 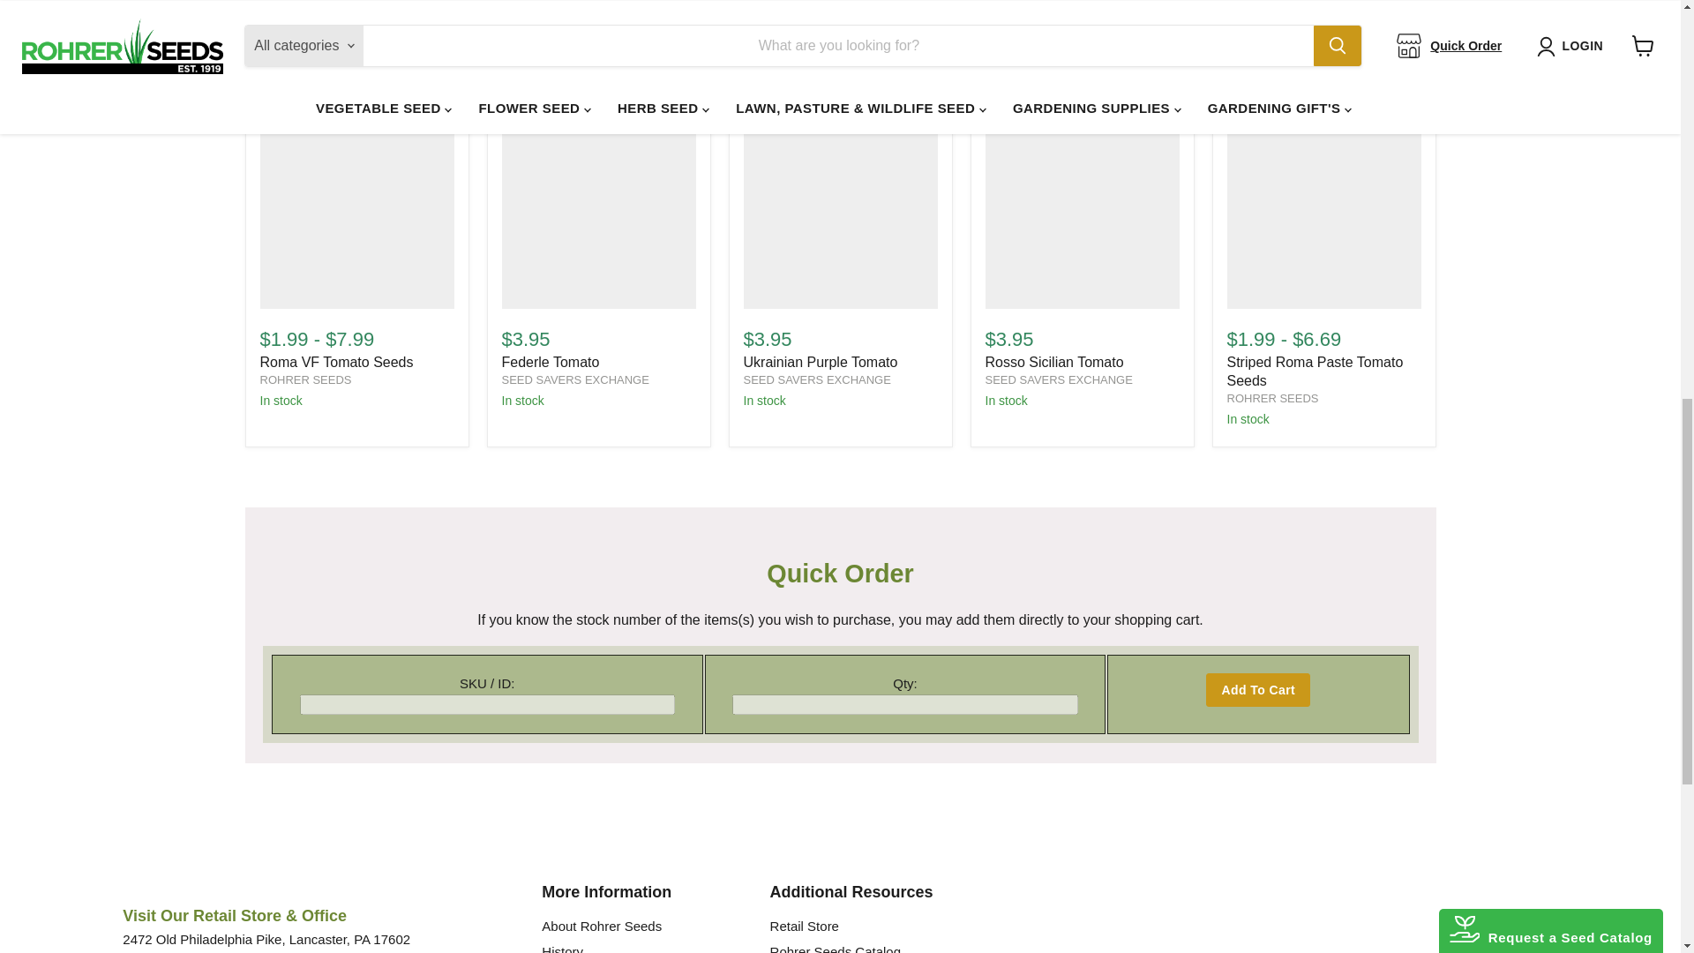 I want to click on SEED SAVERS EXCHANGE, so click(x=1057, y=379).